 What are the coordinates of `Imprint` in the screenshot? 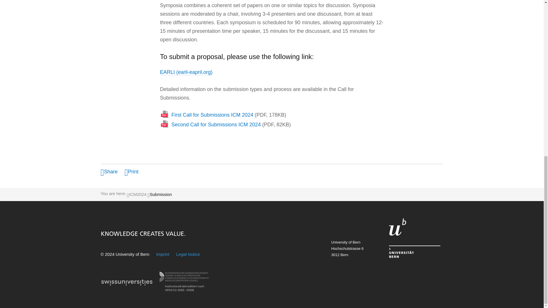 It's located at (163, 254).